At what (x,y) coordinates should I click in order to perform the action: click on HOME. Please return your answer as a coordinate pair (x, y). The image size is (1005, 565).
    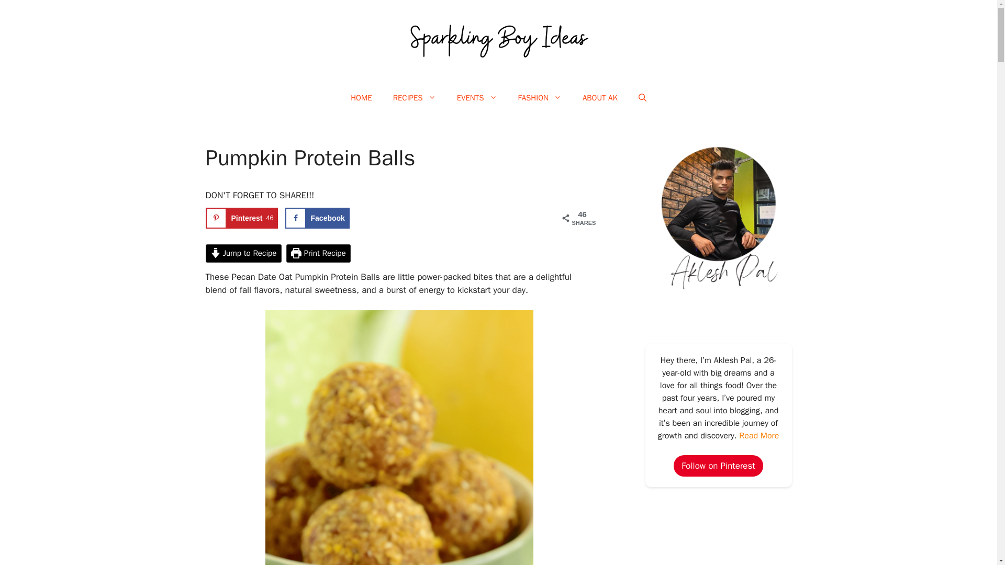
    Looking at the image, I should click on (241, 218).